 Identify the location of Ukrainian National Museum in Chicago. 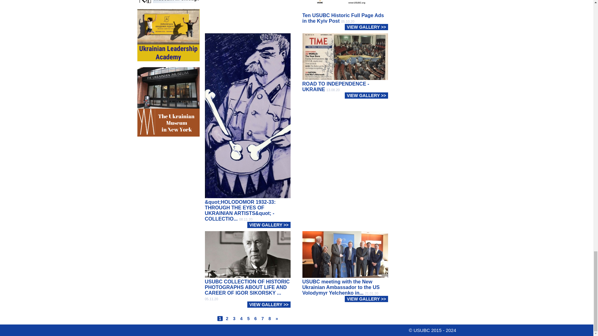
(168, 35).